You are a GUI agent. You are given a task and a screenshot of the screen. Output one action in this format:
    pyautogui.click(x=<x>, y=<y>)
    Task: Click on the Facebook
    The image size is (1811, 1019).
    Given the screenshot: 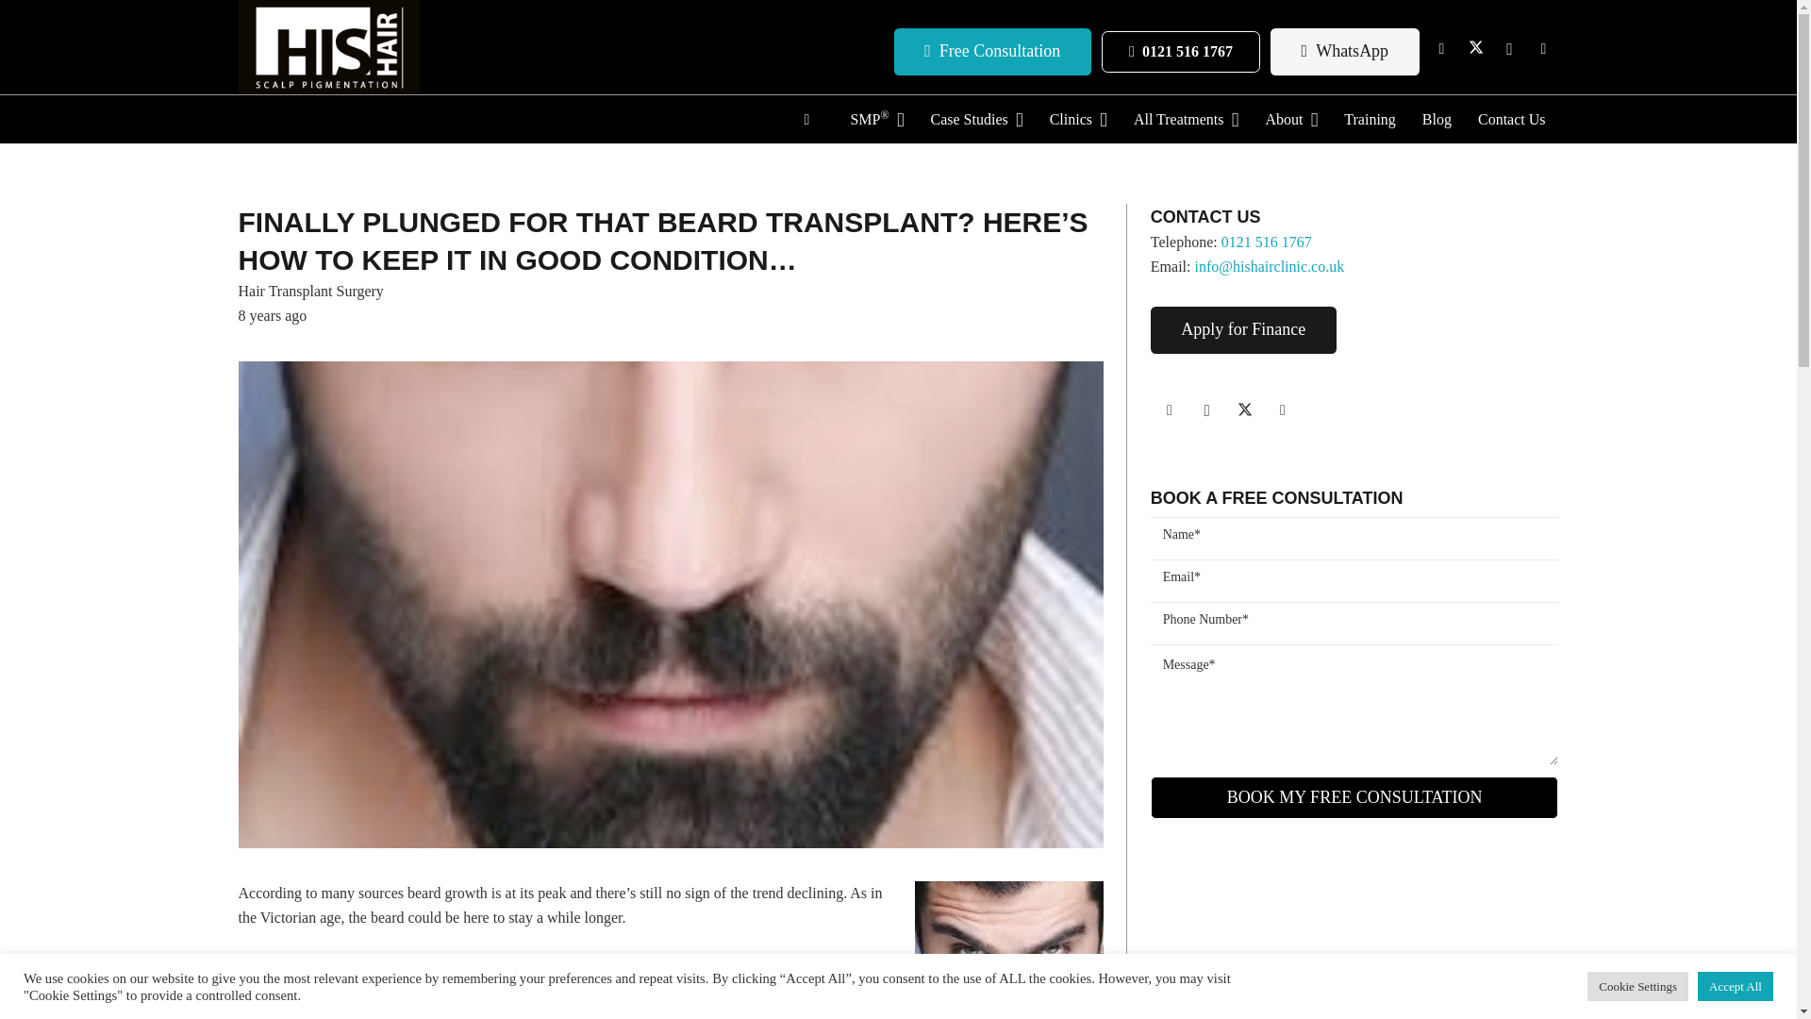 What is the action you would take?
    pyautogui.click(x=1441, y=49)
    